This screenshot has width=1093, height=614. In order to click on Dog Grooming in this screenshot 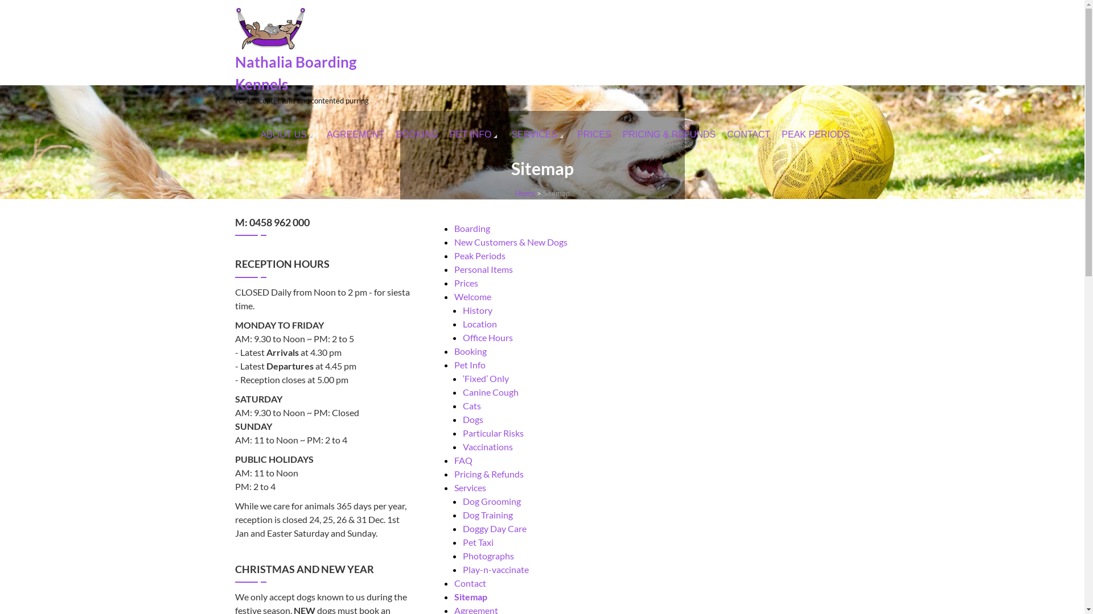, I will do `click(492, 501)`.